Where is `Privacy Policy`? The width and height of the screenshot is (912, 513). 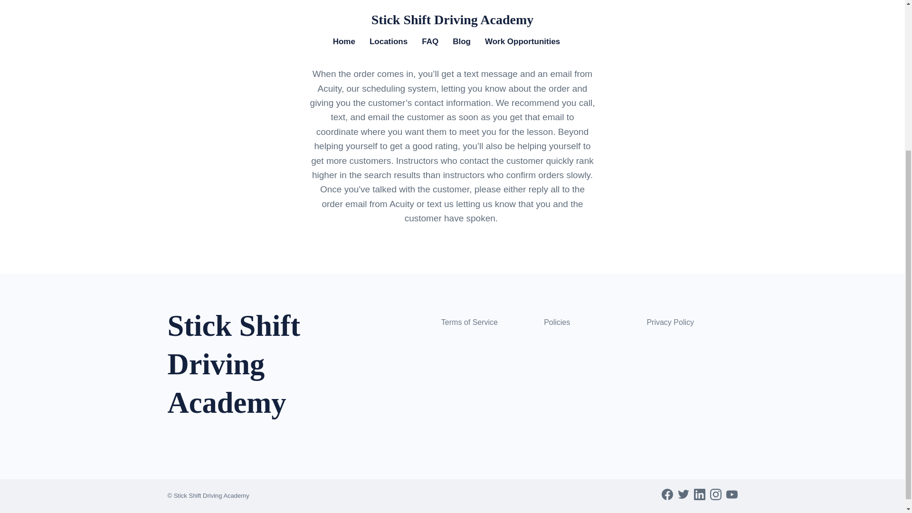 Privacy Policy is located at coordinates (670, 322).